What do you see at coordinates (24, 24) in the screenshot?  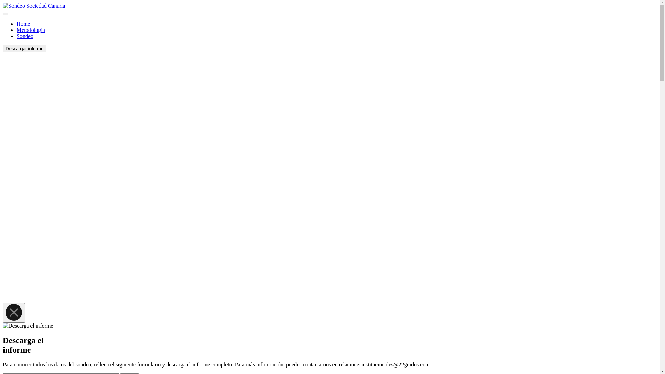 I see `Home` at bounding box center [24, 24].